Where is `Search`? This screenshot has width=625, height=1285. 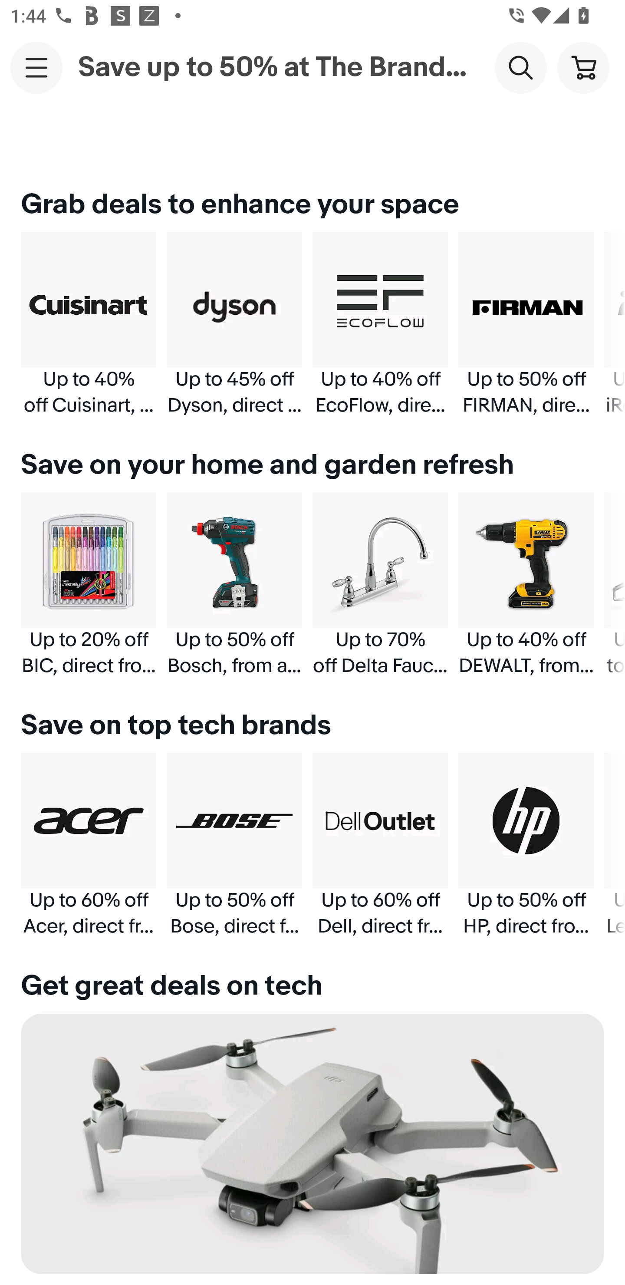
Search is located at coordinates (520, 67).